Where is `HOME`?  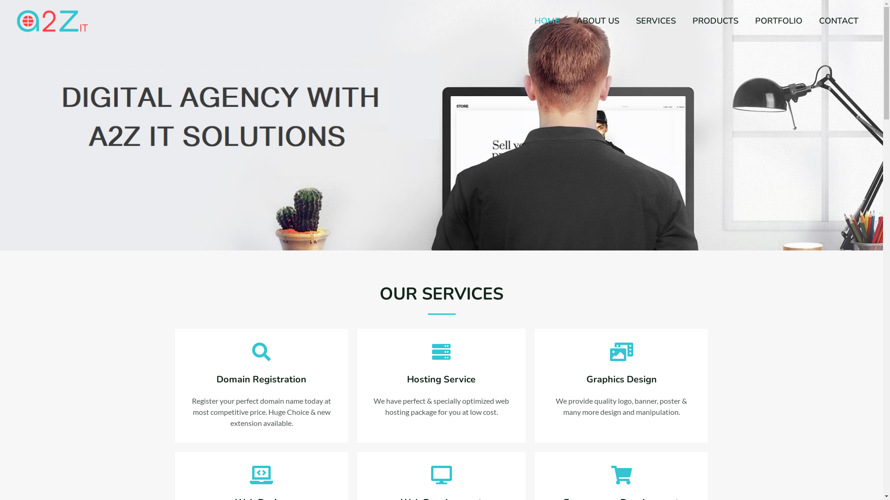
HOME is located at coordinates (547, 21).